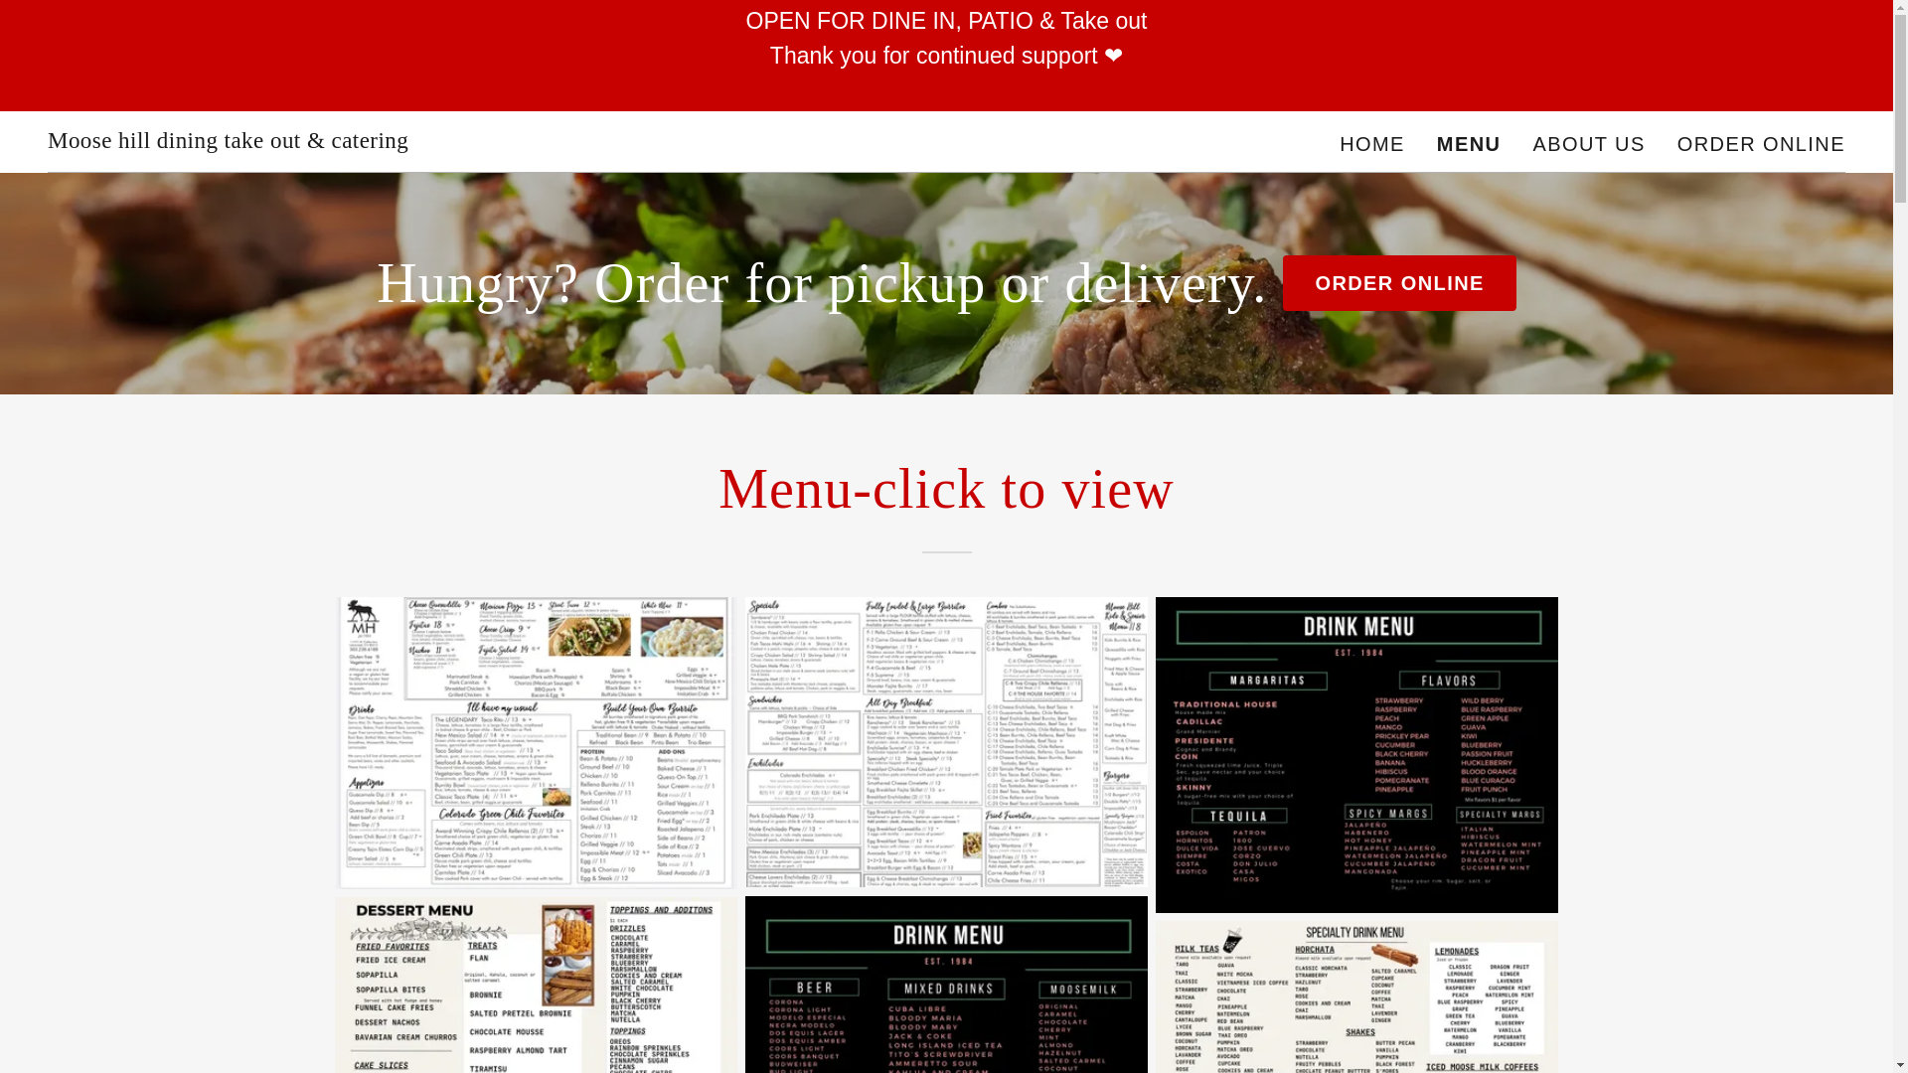 This screenshot has height=1073, width=1908. What do you see at coordinates (1588, 143) in the screenshot?
I see `ABOUT US` at bounding box center [1588, 143].